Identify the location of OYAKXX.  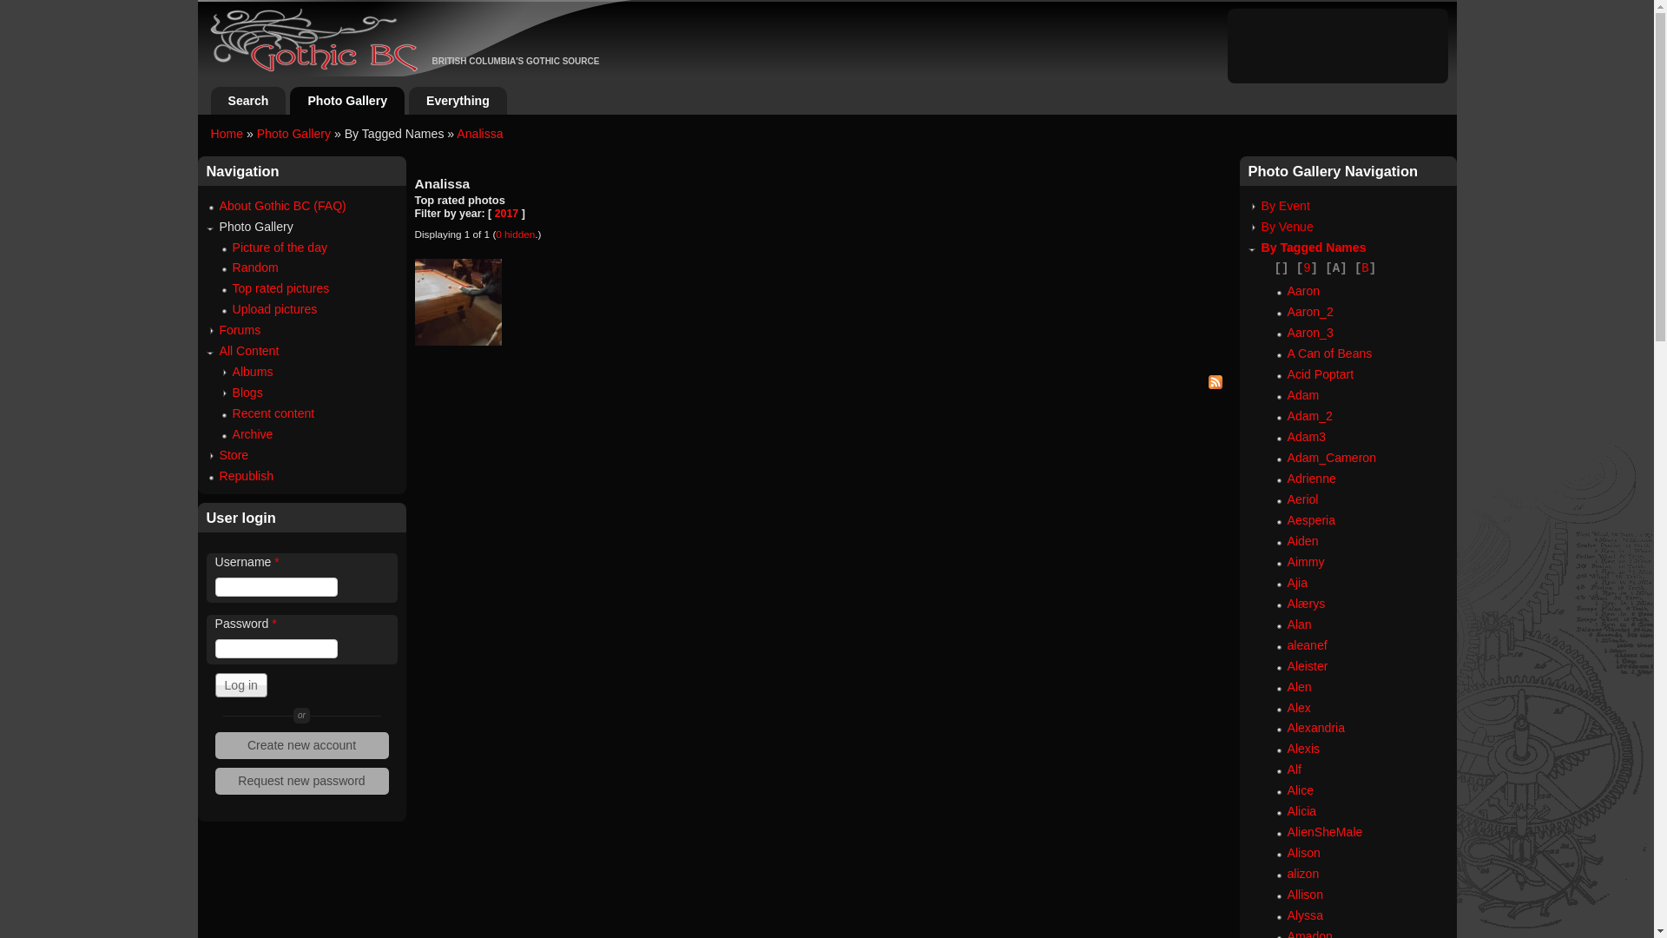
(458, 302).